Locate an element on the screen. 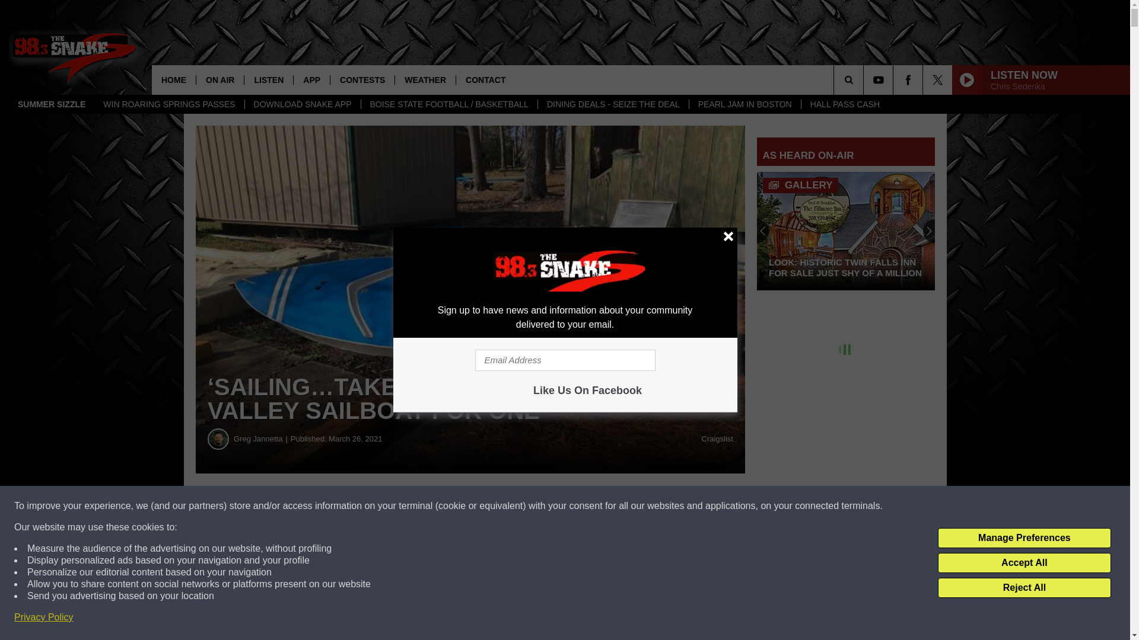 The image size is (1139, 640). SEARCH is located at coordinates (865, 79).